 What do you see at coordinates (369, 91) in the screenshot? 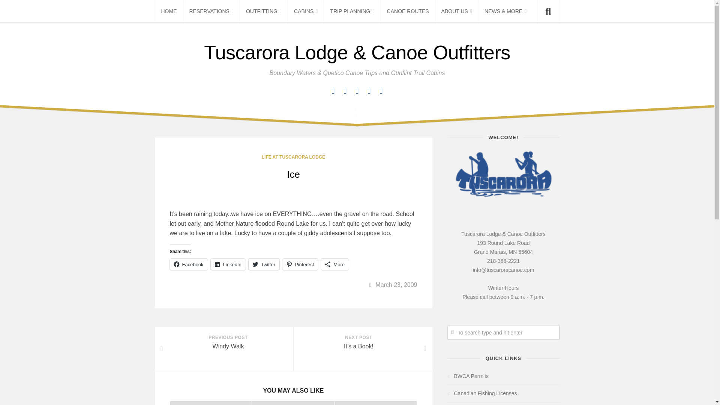
I see `Pinterest` at bounding box center [369, 91].